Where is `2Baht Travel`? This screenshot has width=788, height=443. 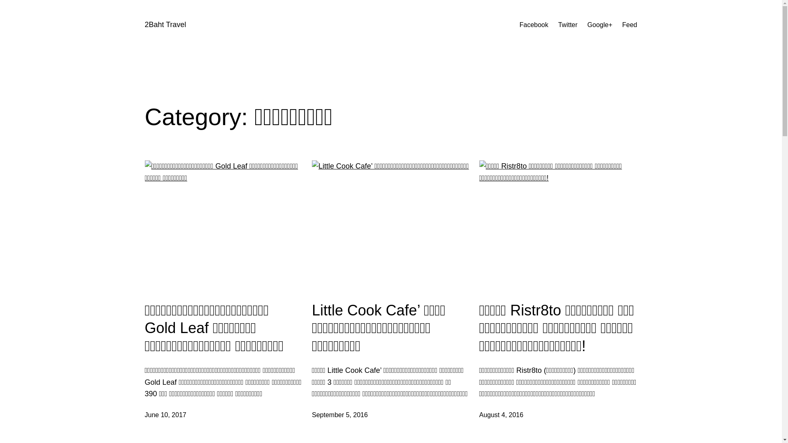
2Baht Travel is located at coordinates (165, 25).